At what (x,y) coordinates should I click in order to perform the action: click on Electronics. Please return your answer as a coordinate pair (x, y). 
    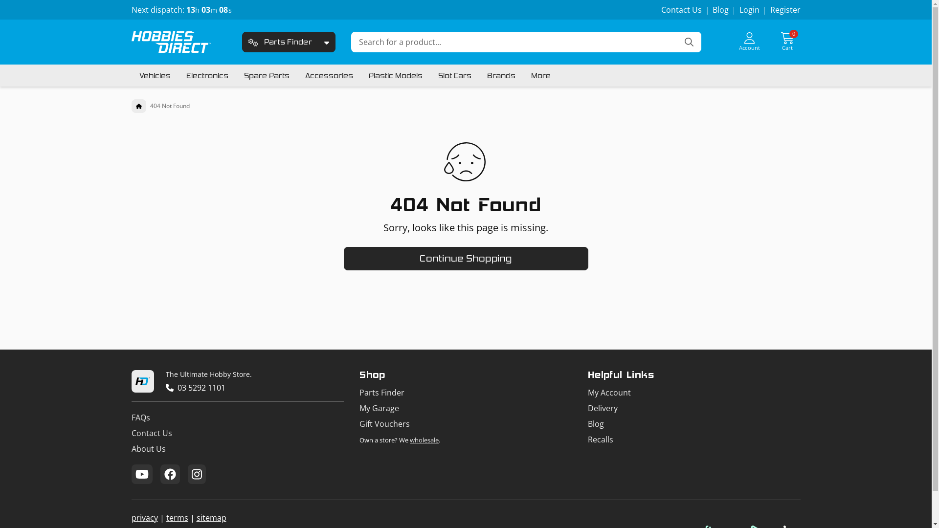
    Looking at the image, I should click on (207, 75).